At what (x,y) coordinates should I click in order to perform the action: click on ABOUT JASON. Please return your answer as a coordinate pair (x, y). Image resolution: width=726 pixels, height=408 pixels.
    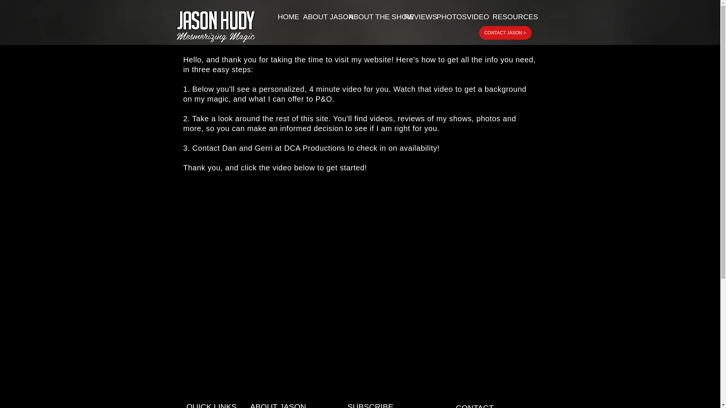
    Looking at the image, I should click on (320, 17).